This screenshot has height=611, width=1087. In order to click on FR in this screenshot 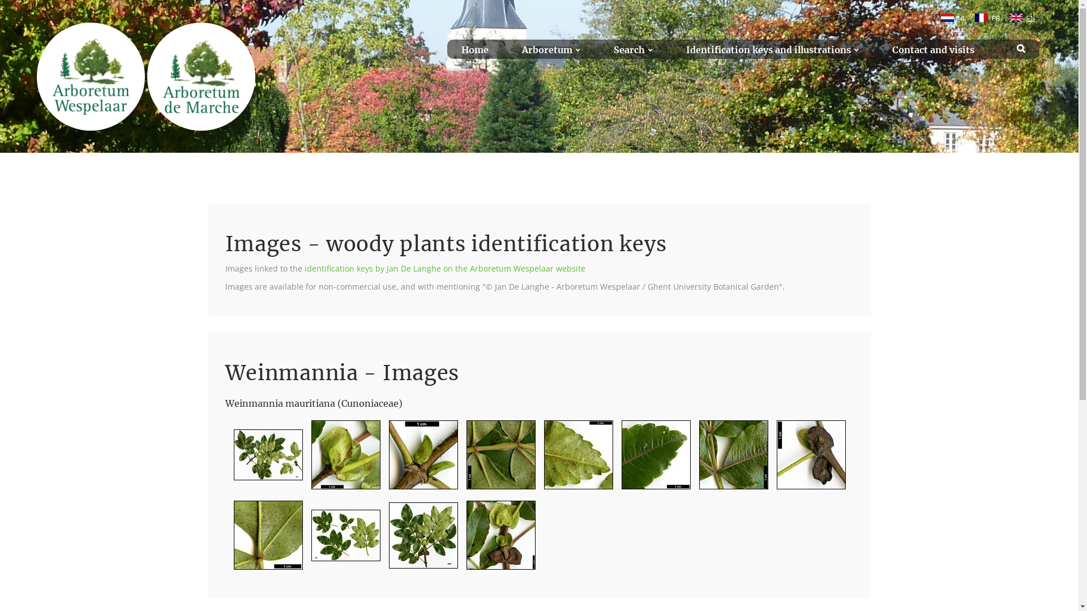, I will do `click(991, 18)`.